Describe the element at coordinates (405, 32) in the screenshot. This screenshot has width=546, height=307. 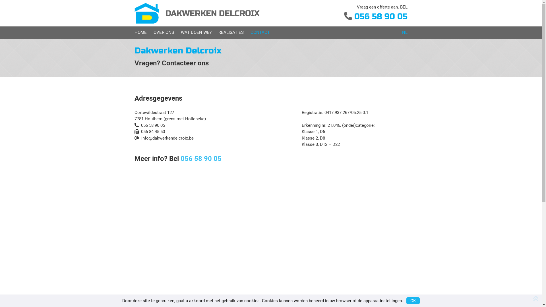
I see `NL` at that location.